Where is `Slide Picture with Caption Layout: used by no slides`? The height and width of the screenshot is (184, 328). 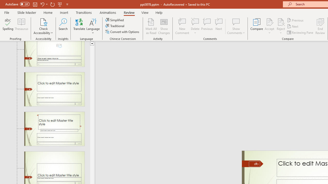 Slide Picture with Caption Layout: used by no slides is located at coordinates (54, 54).